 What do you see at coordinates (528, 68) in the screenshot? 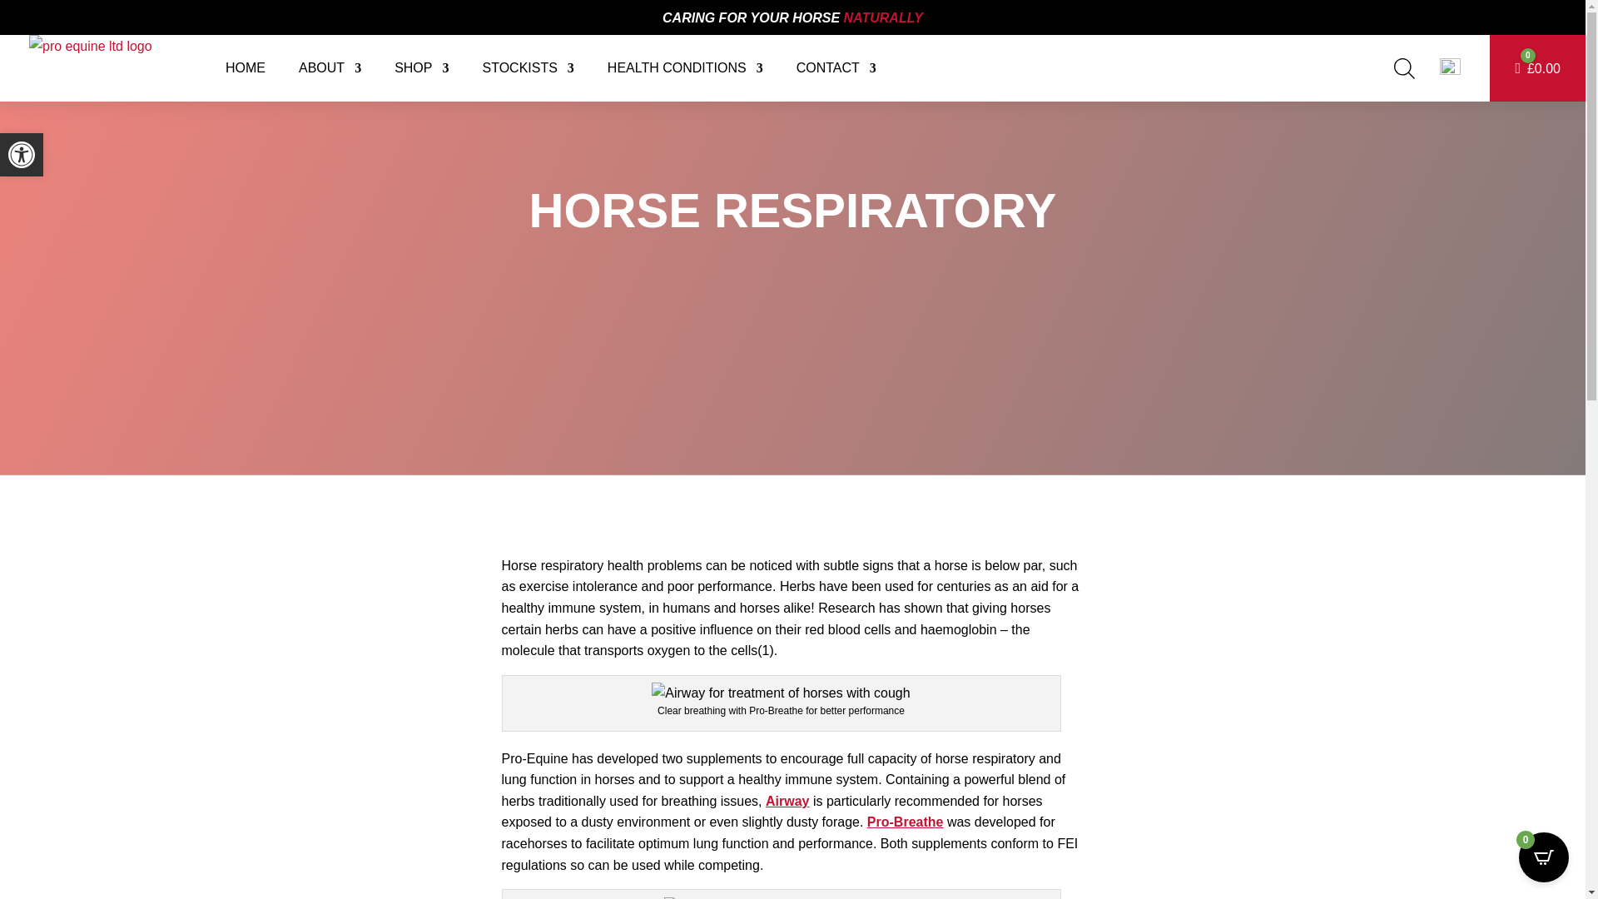
I see `STOCKISTS` at bounding box center [528, 68].